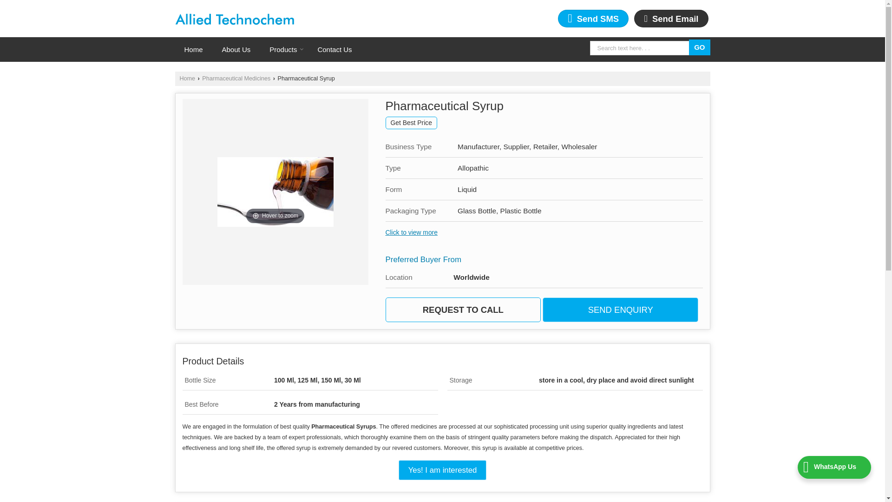 The height and width of the screenshot is (502, 892). Describe the element at coordinates (234, 20) in the screenshot. I see `Allied Technochem` at that location.